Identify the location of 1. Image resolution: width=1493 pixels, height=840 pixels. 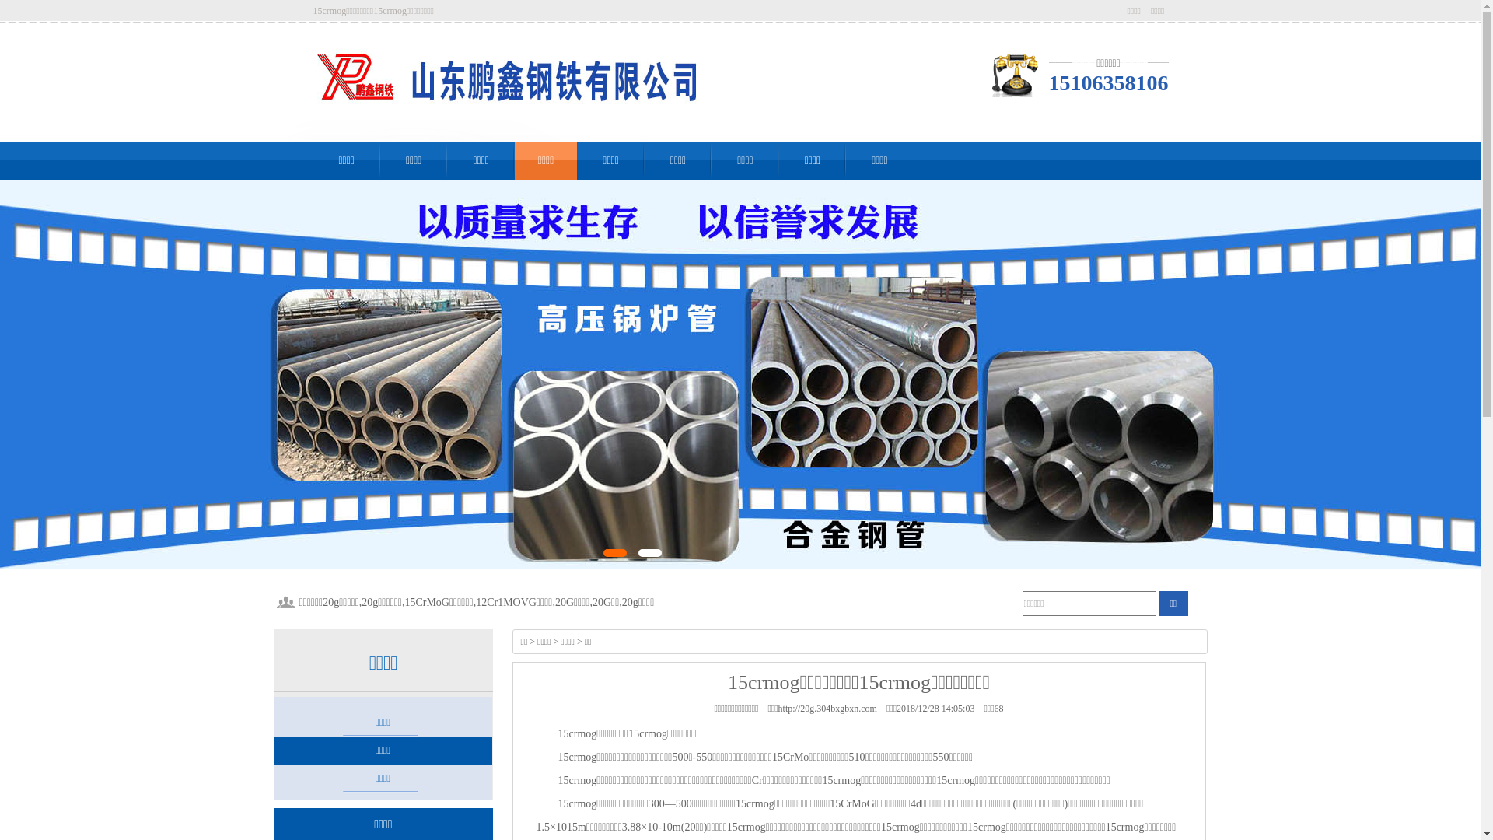
(615, 553).